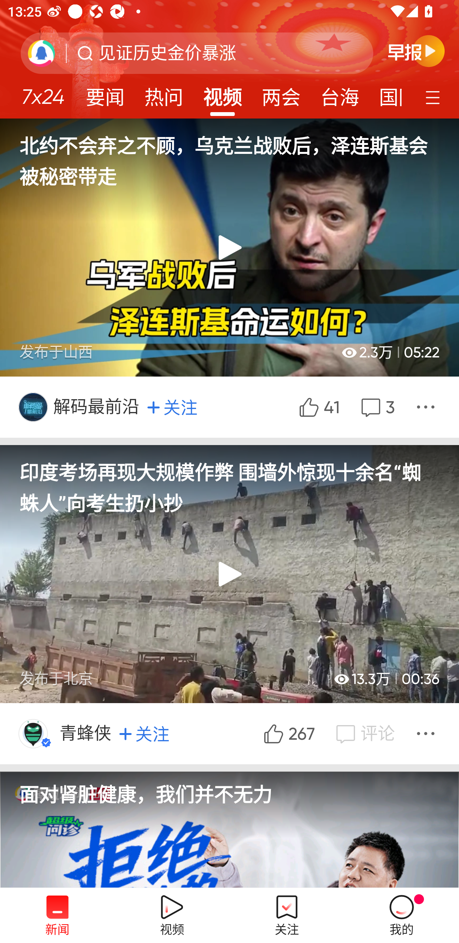  Describe the element at coordinates (105, 94) in the screenshot. I see `要闻` at that location.